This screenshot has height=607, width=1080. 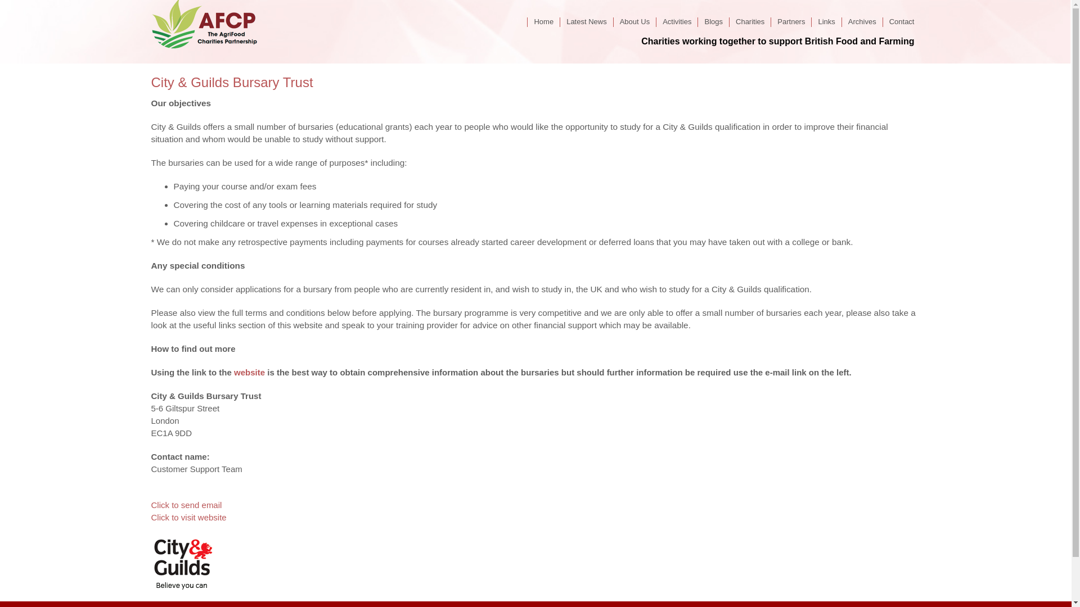 I want to click on Home, so click(x=543, y=21).